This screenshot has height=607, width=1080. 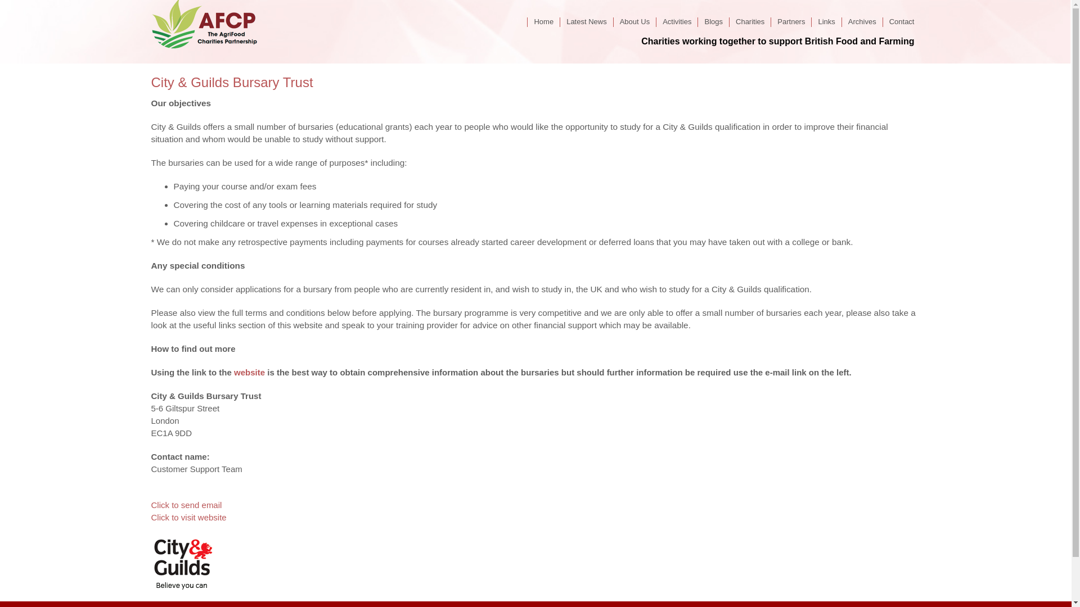 I want to click on Home, so click(x=543, y=21).